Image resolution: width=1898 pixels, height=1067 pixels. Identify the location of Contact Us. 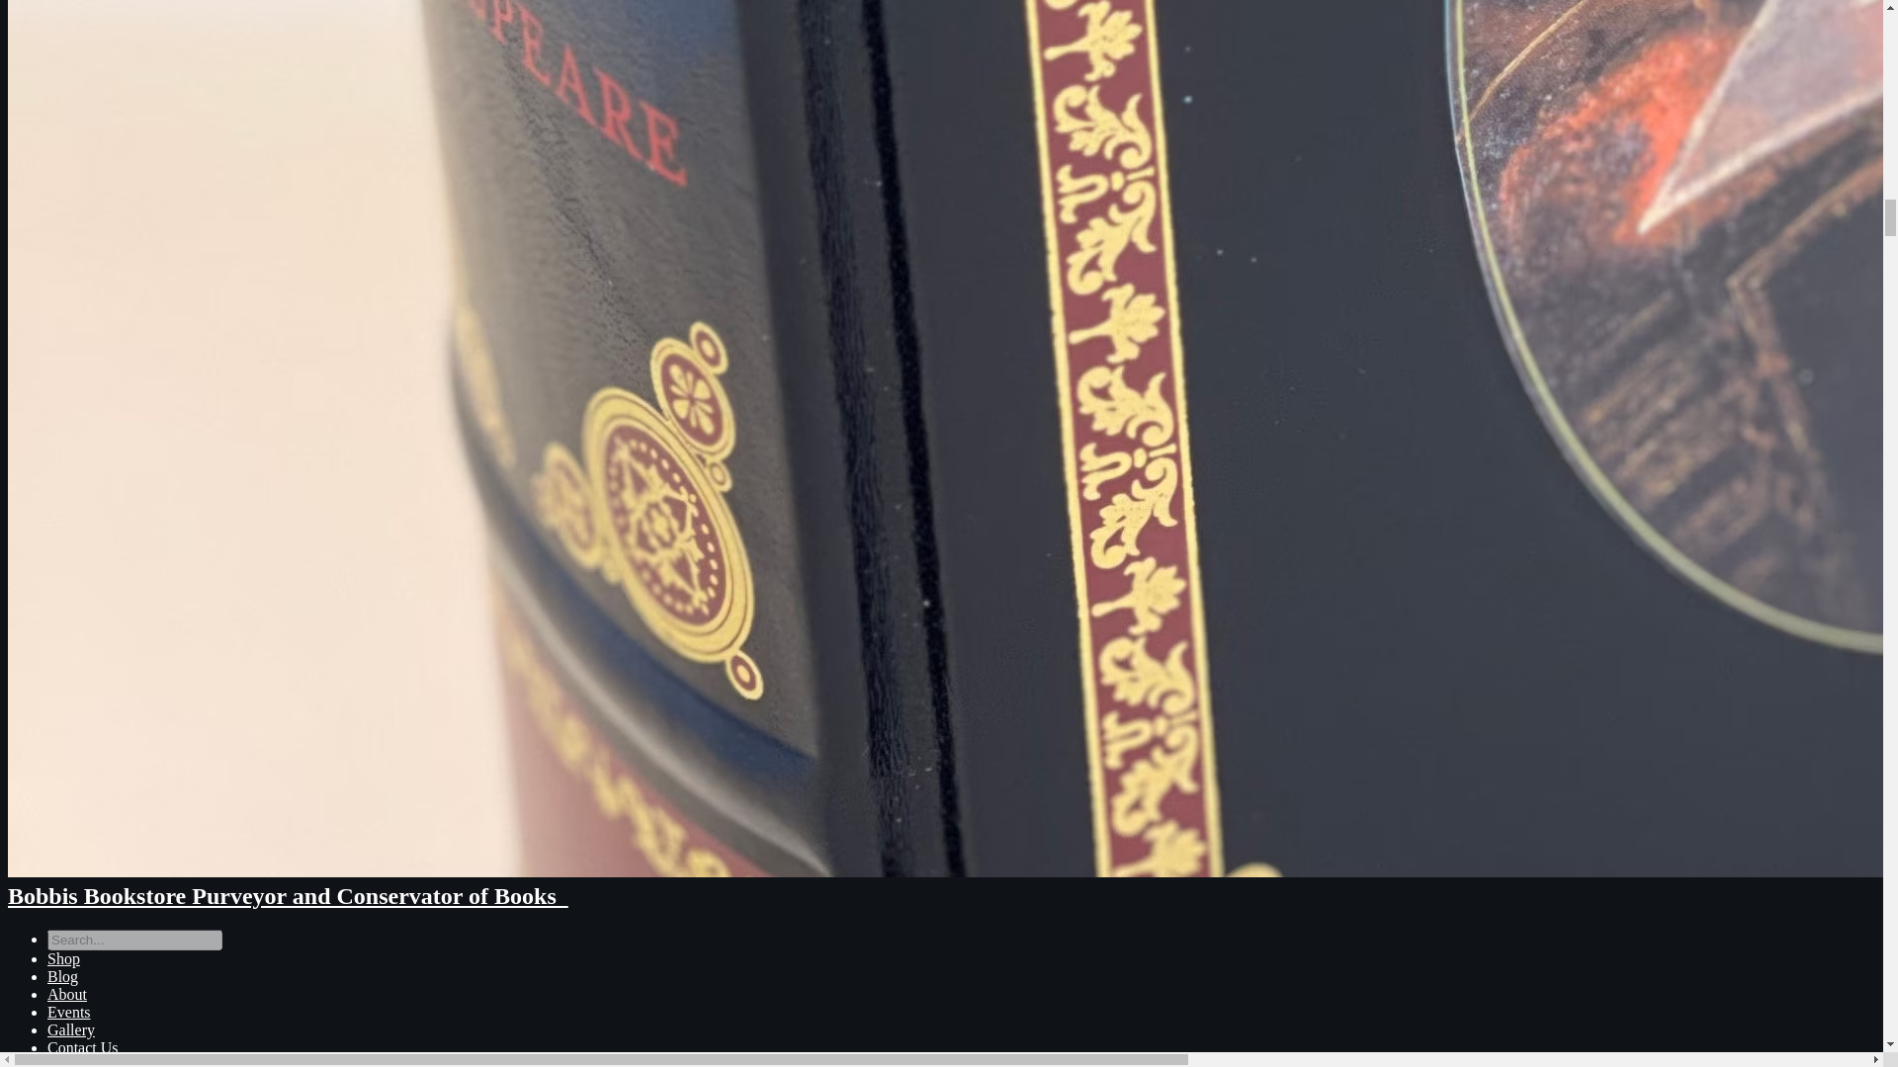
(83, 1047).